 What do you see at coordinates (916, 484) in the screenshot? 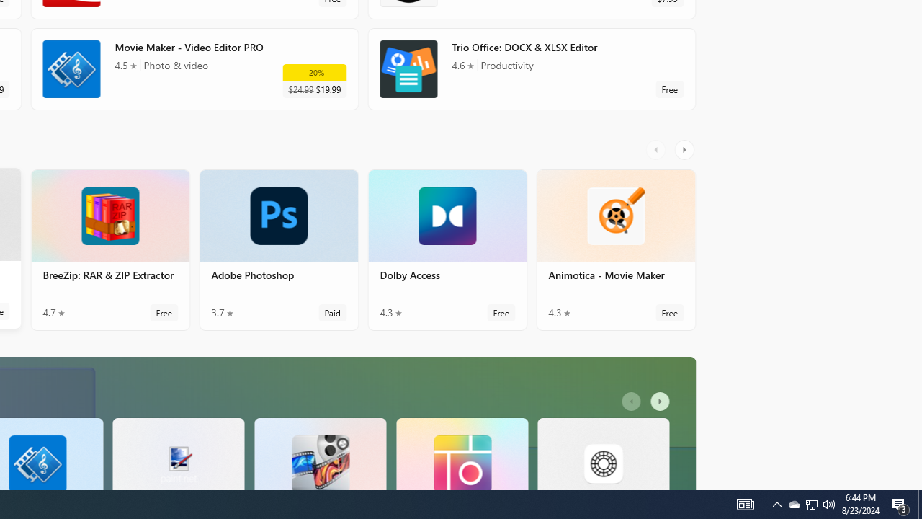
I see `Vertical Small Increase` at bounding box center [916, 484].